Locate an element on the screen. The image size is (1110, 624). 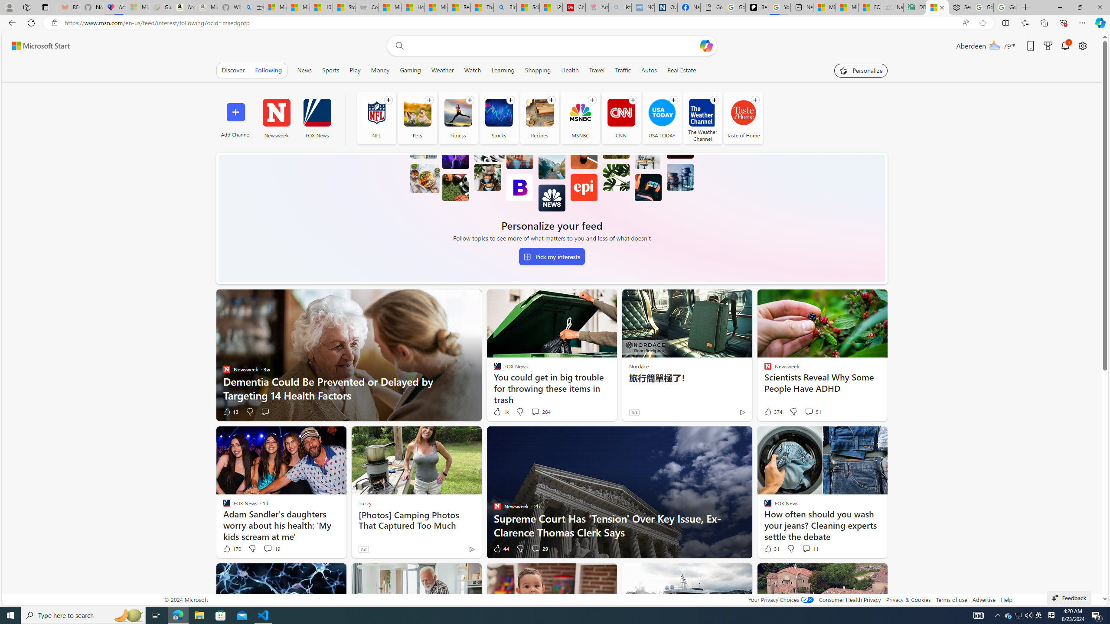
Newsweek is located at coordinates (276, 113).